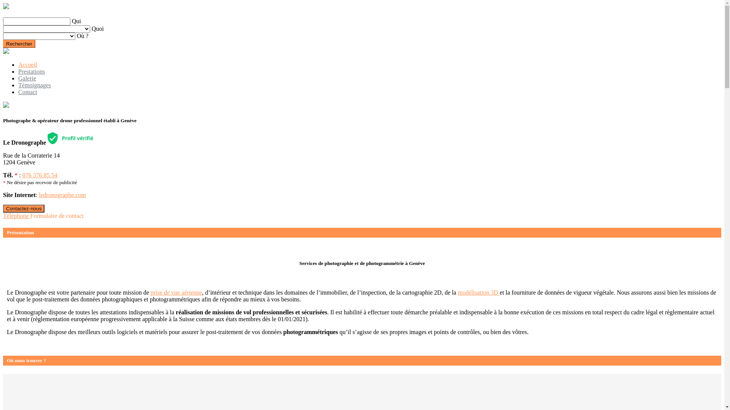 The height and width of the screenshot is (410, 730). I want to click on 076 376 85 54, so click(40, 175).